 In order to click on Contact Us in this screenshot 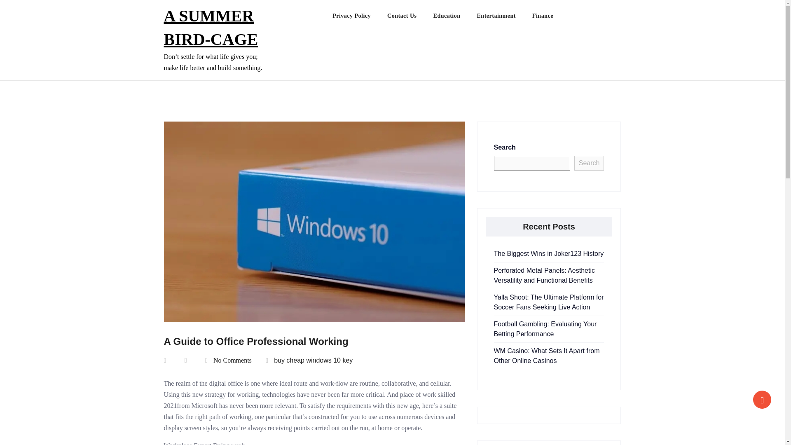, I will do `click(410, 18)`.